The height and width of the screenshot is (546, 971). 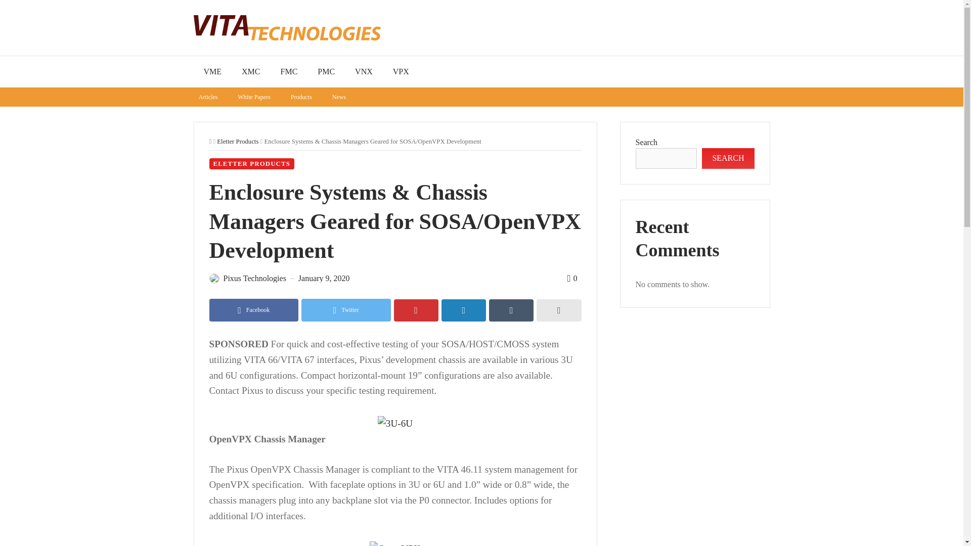 What do you see at coordinates (252, 164) in the screenshot?
I see `ELETTER PRODUCTS` at bounding box center [252, 164].